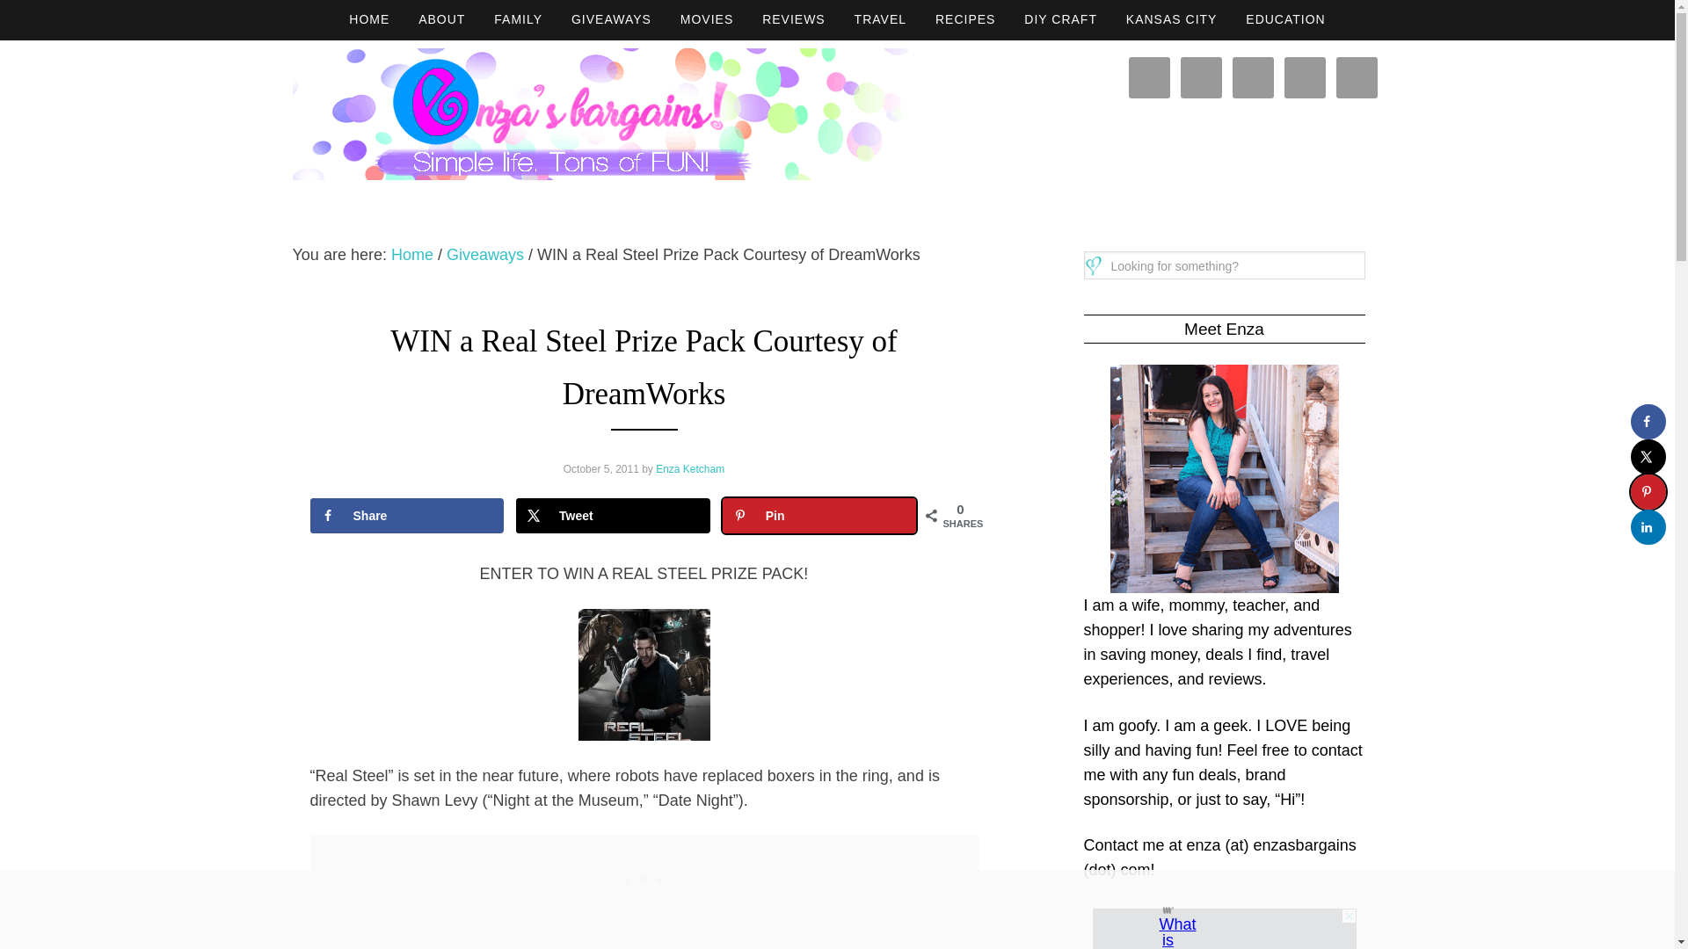  What do you see at coordinates (1172, 20) in the screenshot?
I see `KANSAS CITY` at bounding box center [1172, 20].